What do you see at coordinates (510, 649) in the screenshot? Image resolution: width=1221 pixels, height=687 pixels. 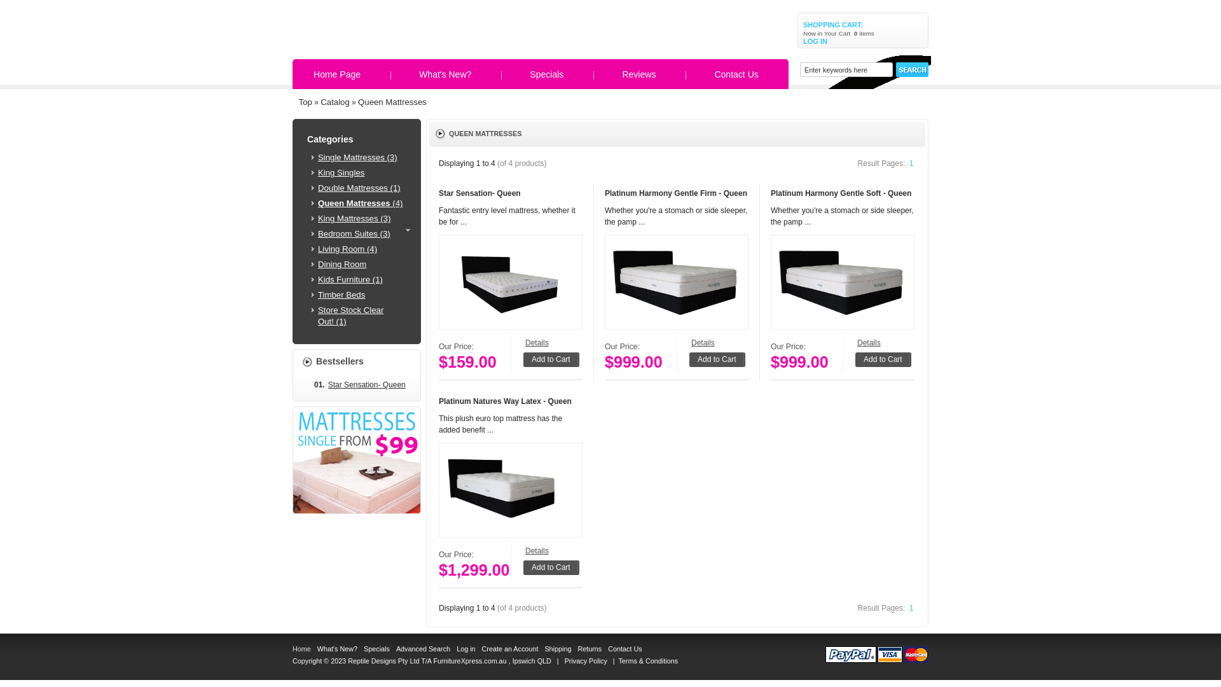 I see `Create an Account` at bounding box center [510, 649].